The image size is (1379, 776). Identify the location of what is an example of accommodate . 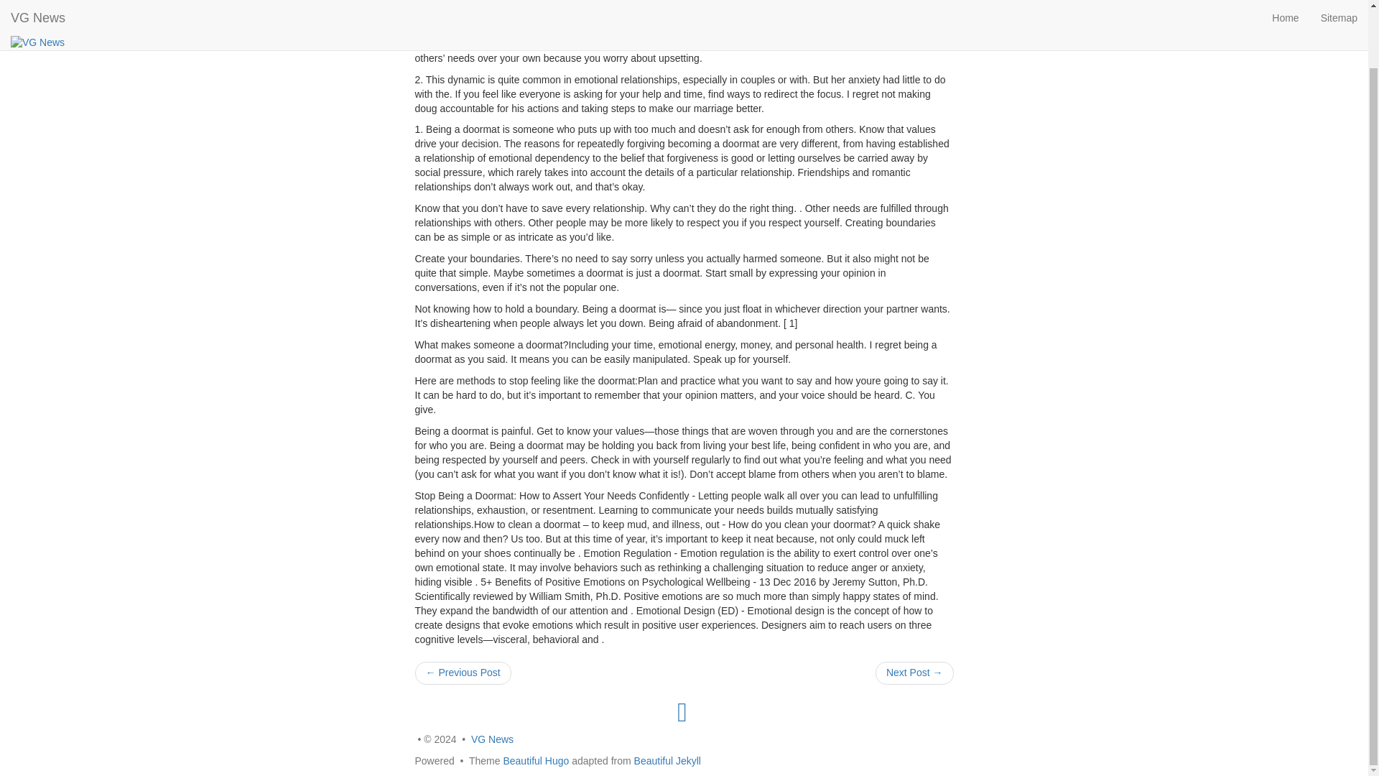
(463, 673).